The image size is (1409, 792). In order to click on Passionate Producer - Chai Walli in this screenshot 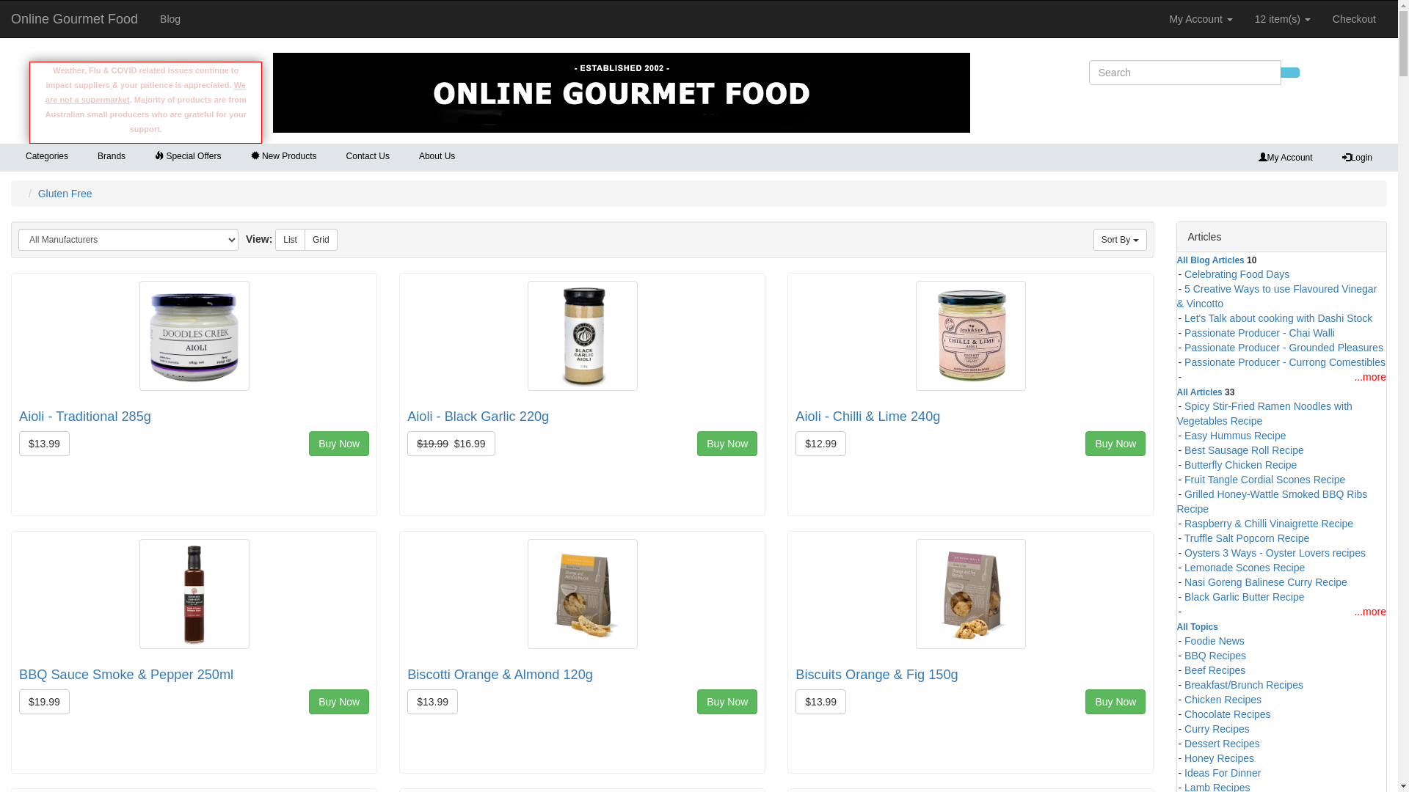, I will do `click(1259, 331)`.